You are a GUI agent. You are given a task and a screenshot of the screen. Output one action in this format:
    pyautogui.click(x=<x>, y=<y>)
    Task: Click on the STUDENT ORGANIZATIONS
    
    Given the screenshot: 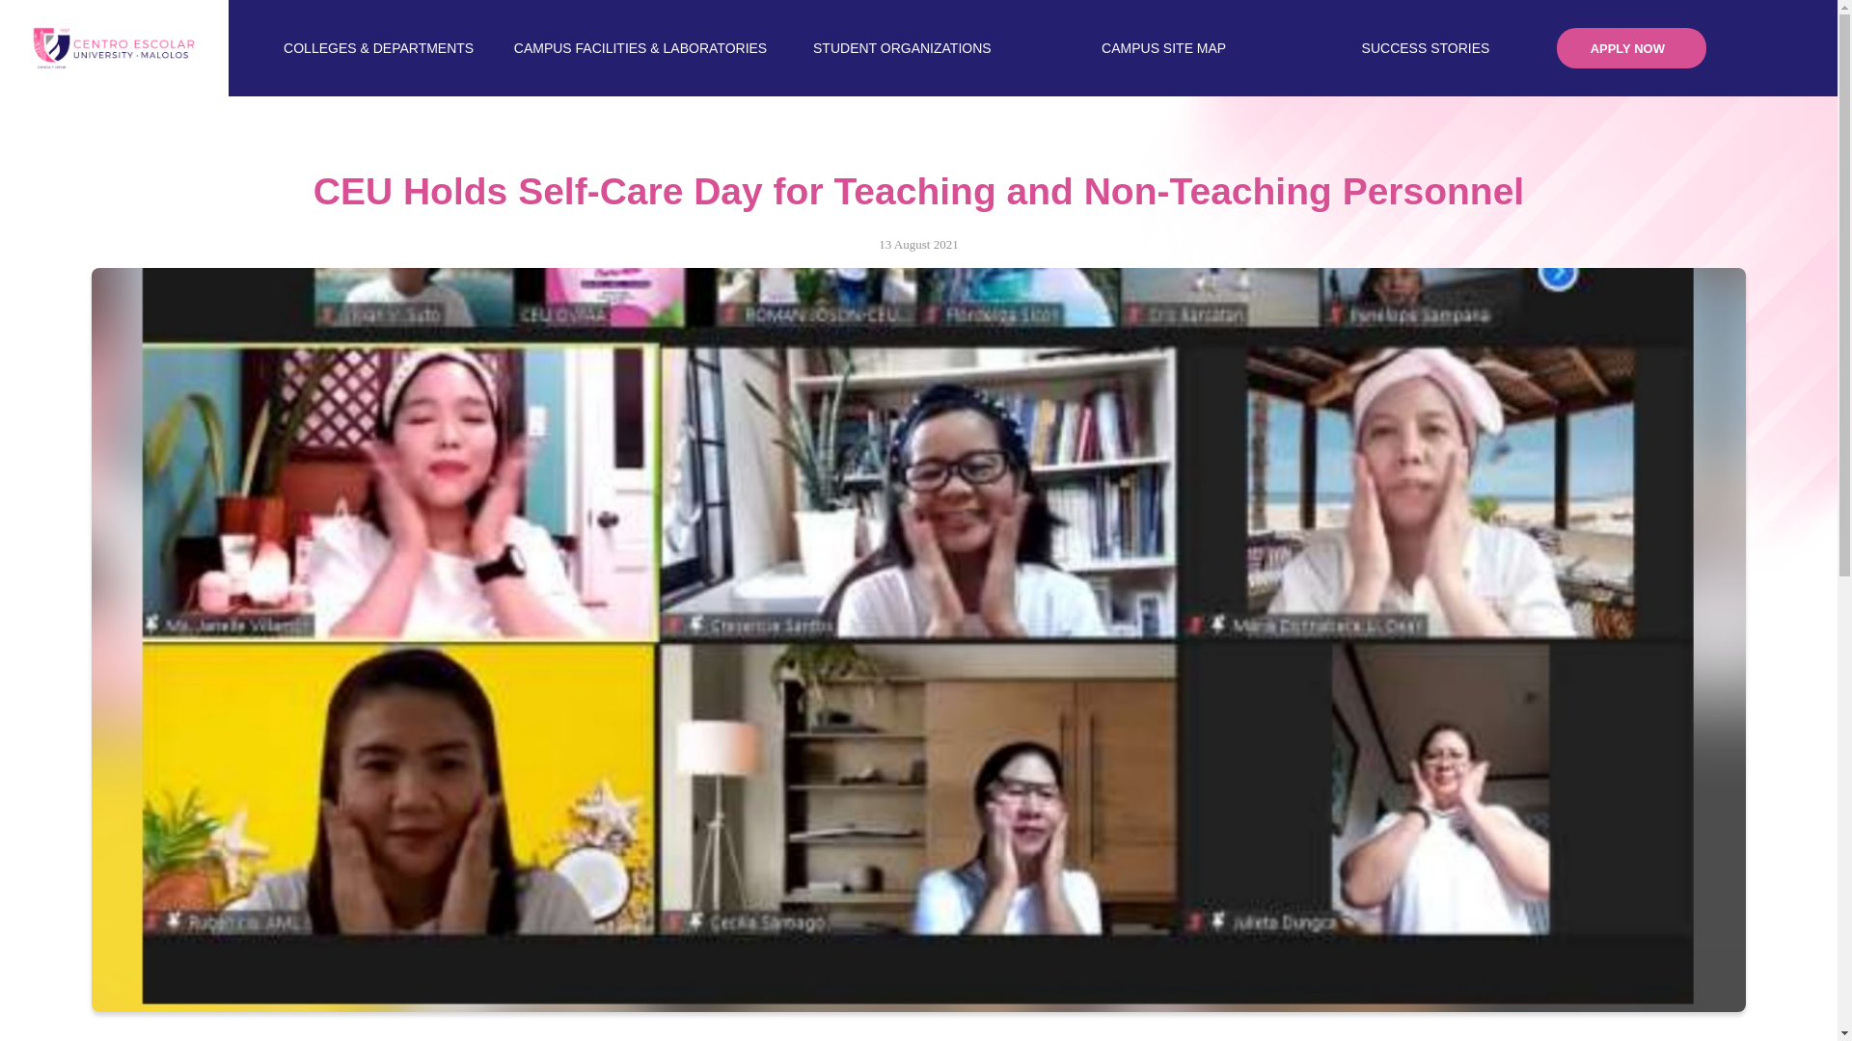 What is the action you would take?
    pyautogui.click(x=903, y=48)
    